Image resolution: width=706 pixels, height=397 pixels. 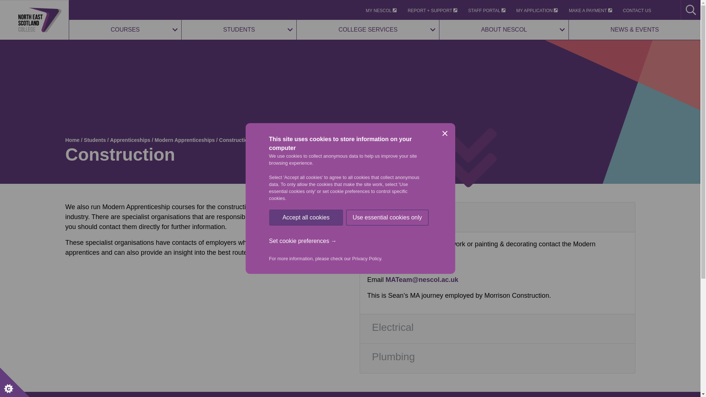 I want to click on MY NESCOL, so click(x=381, y=10).